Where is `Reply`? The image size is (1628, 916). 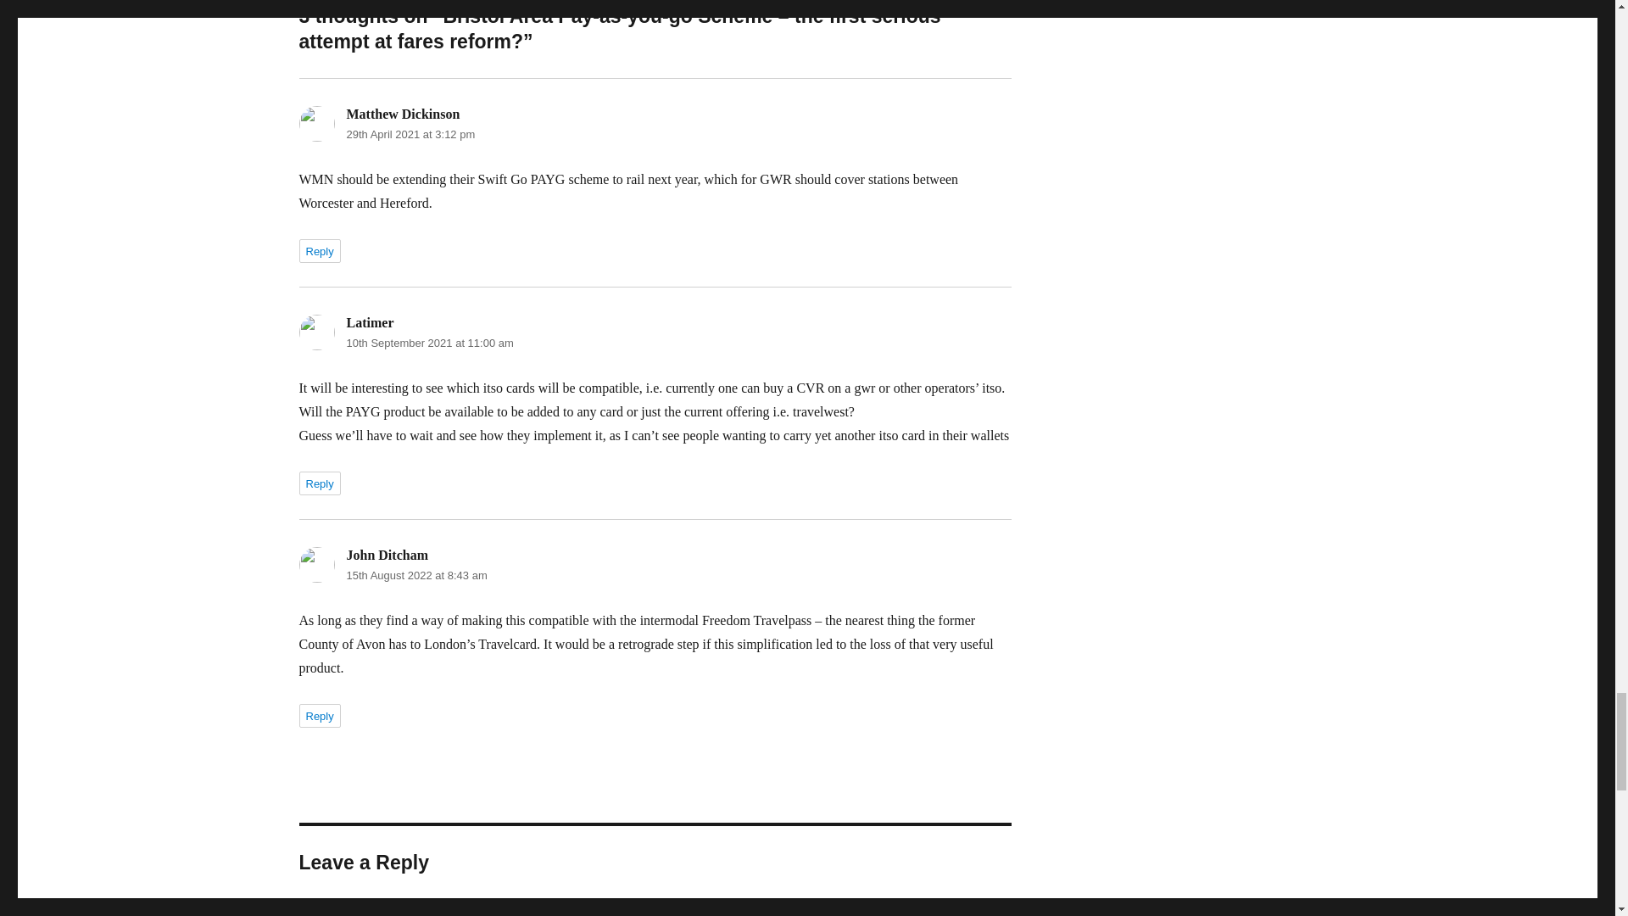
Reply is located at coordinates (319, 716).